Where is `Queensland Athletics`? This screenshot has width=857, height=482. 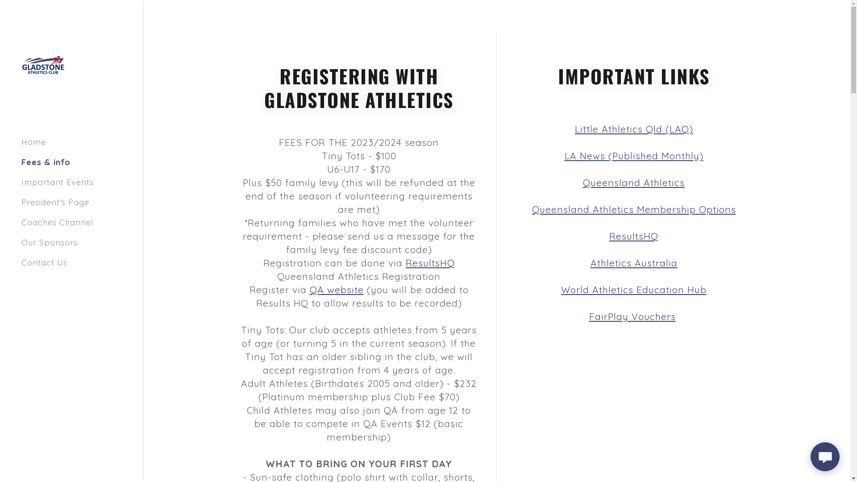
Queensland Athletics is located at coordinates (634, 183).